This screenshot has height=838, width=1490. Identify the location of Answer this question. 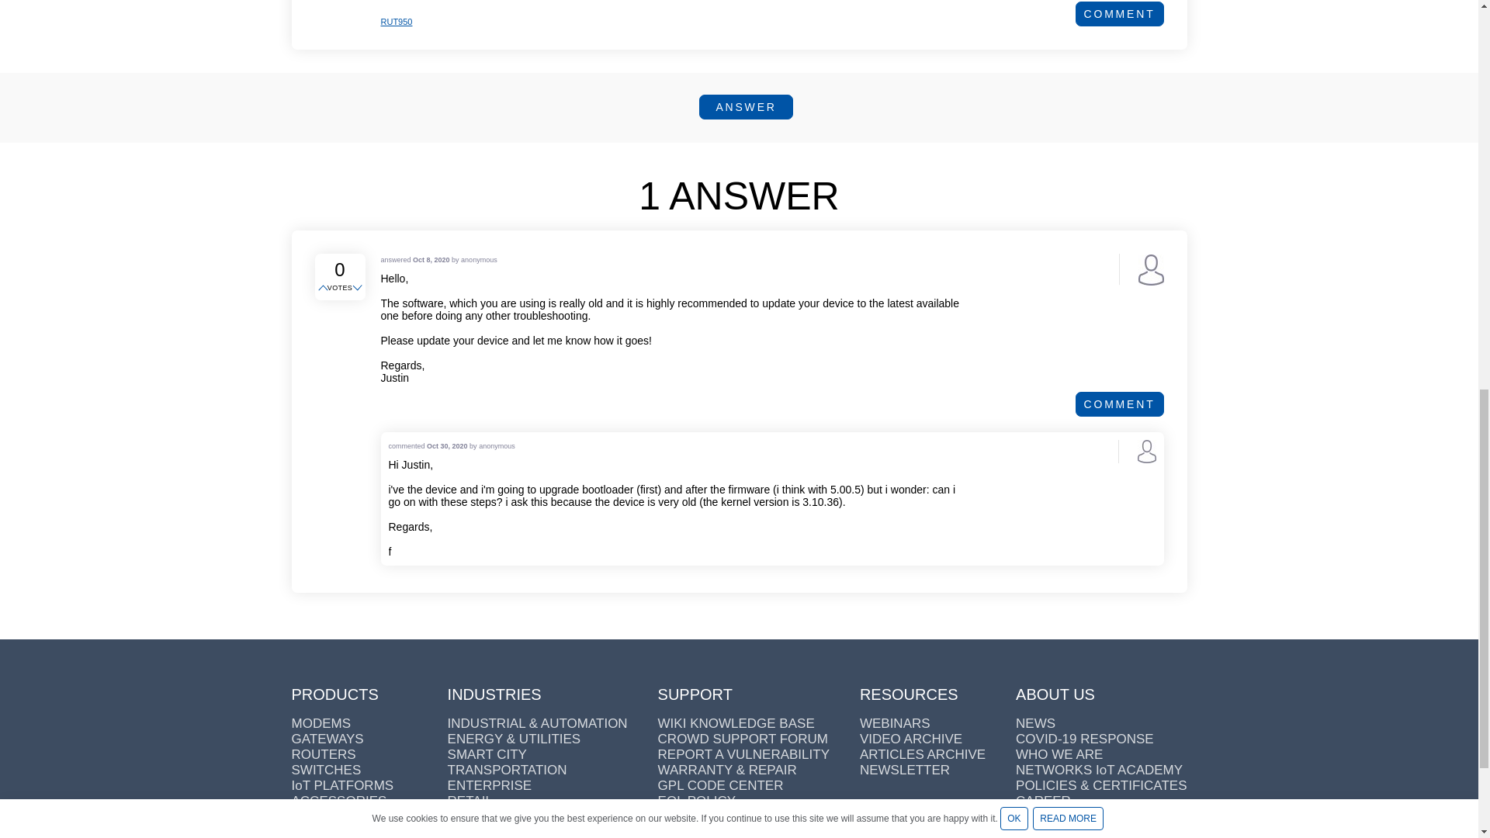
(745, 107).